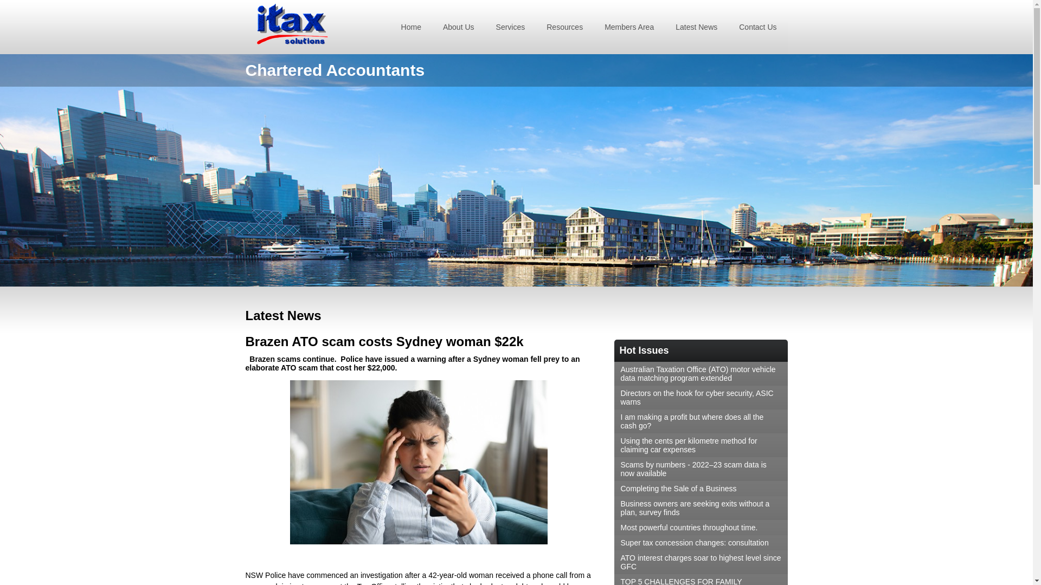 The height and width of the screenshot is (585, 1041). Describe the element at coordinates (696, 27) in the screenshot. I see `Latest News` at that location.